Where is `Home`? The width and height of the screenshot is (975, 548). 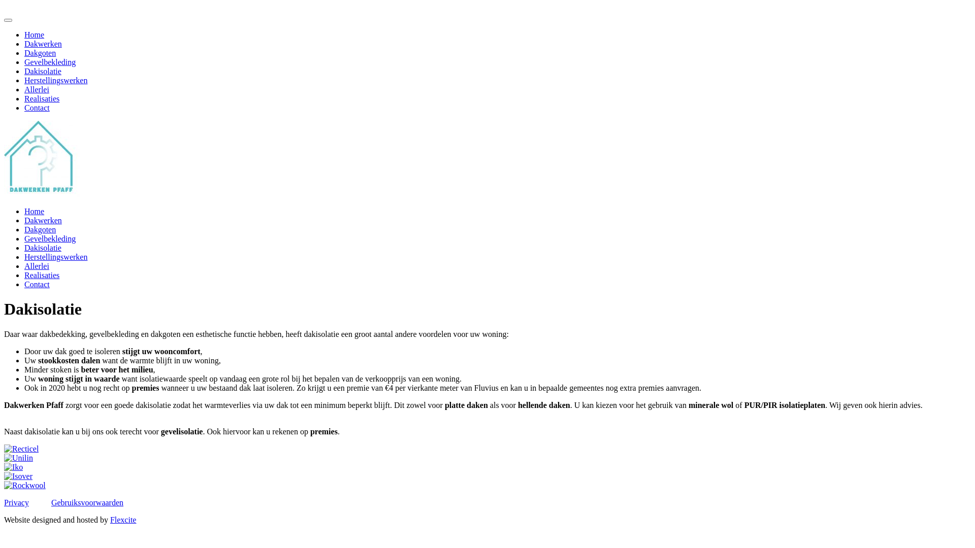 Home is located at coordinates (35, 211).